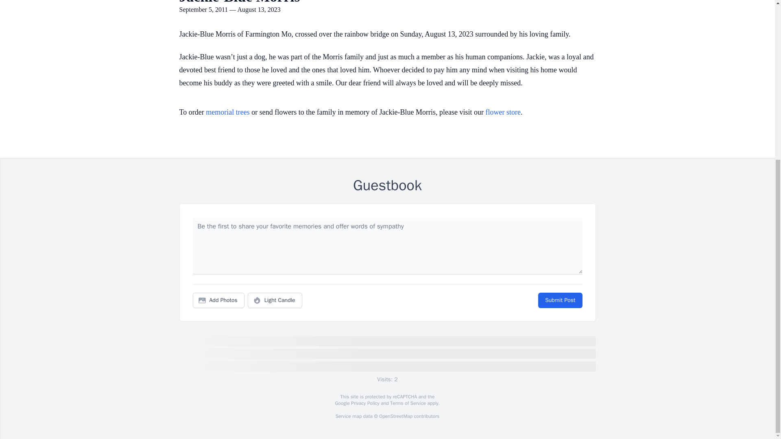 The height and width of the screenshot is (439, 781). I want to click on OpenStreetMap, so click(395, 416).